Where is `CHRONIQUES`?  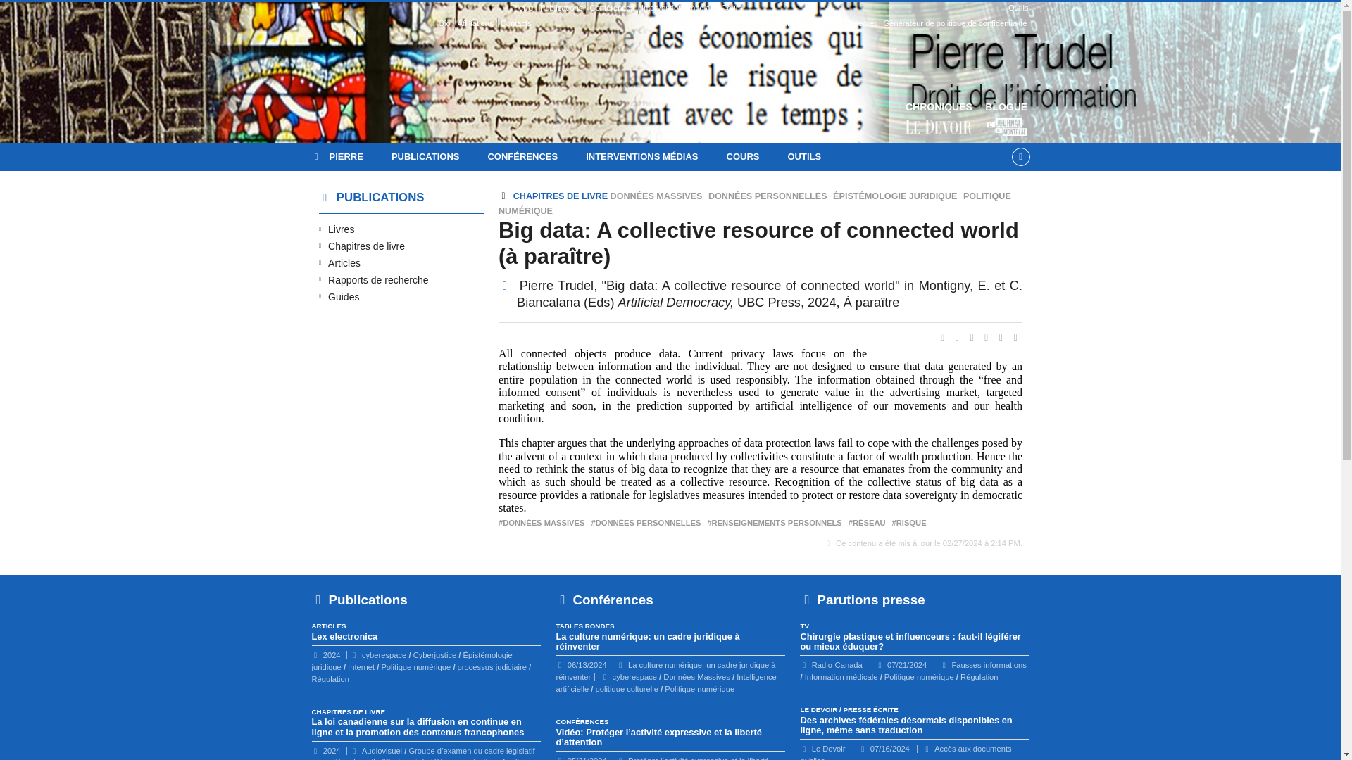
CHRONIQUES is located at coordinates (939, 119).